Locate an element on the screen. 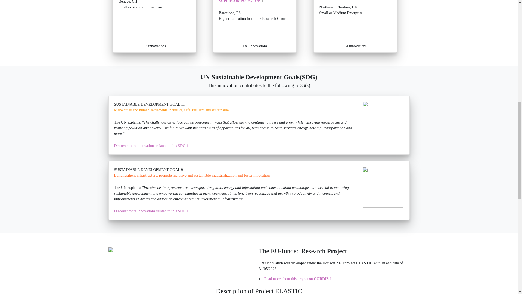 The width and height of the screenshot is (522, 294). Discover more innovations related to this SDG is located at coordinates (321, 279).